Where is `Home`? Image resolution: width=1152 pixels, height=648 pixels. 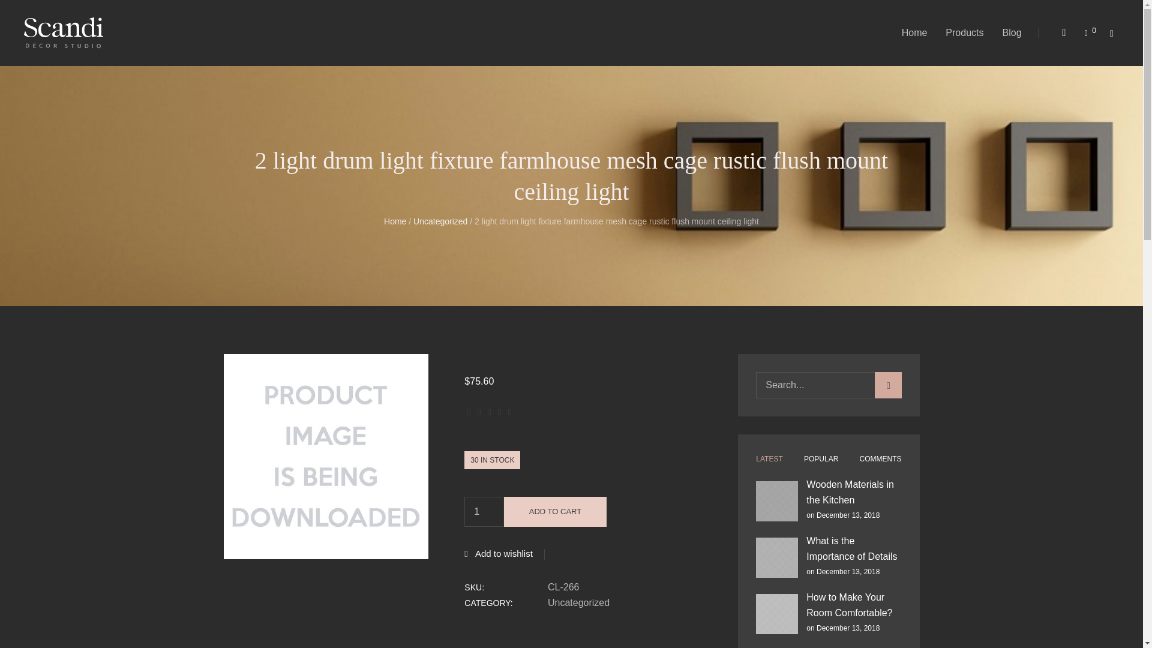
Home is located at coordinates (914, 32).